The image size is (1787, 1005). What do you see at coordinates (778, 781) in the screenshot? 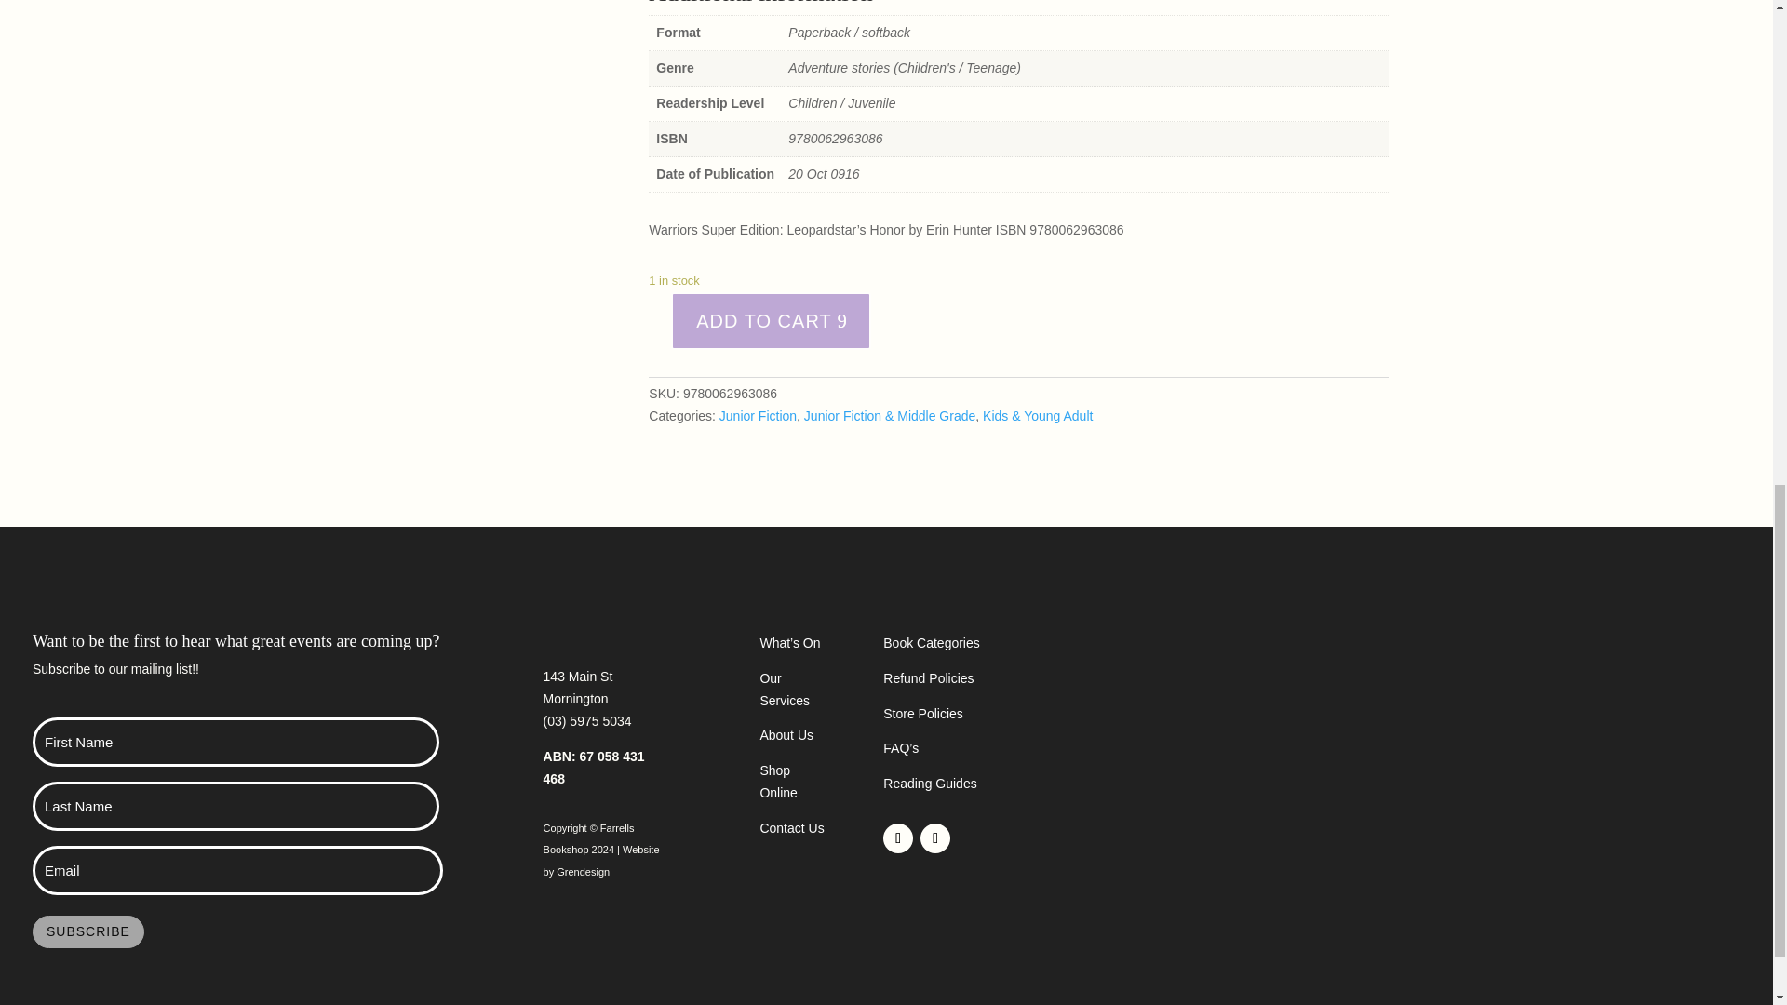
I see `Shop Online` at bounding box center [778, 781].